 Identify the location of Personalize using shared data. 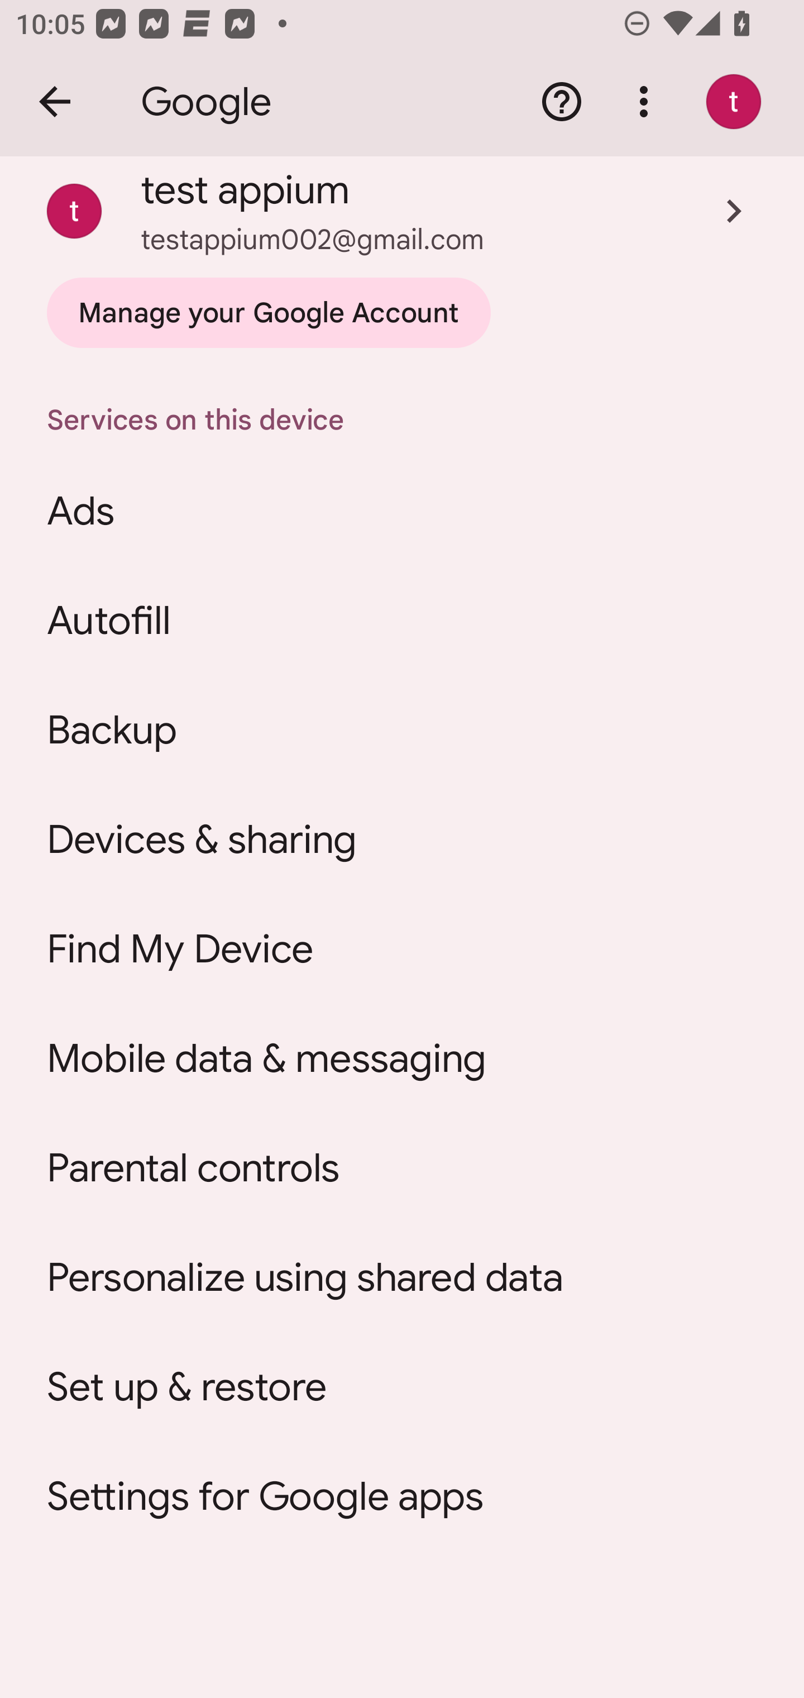
(402, 1277).